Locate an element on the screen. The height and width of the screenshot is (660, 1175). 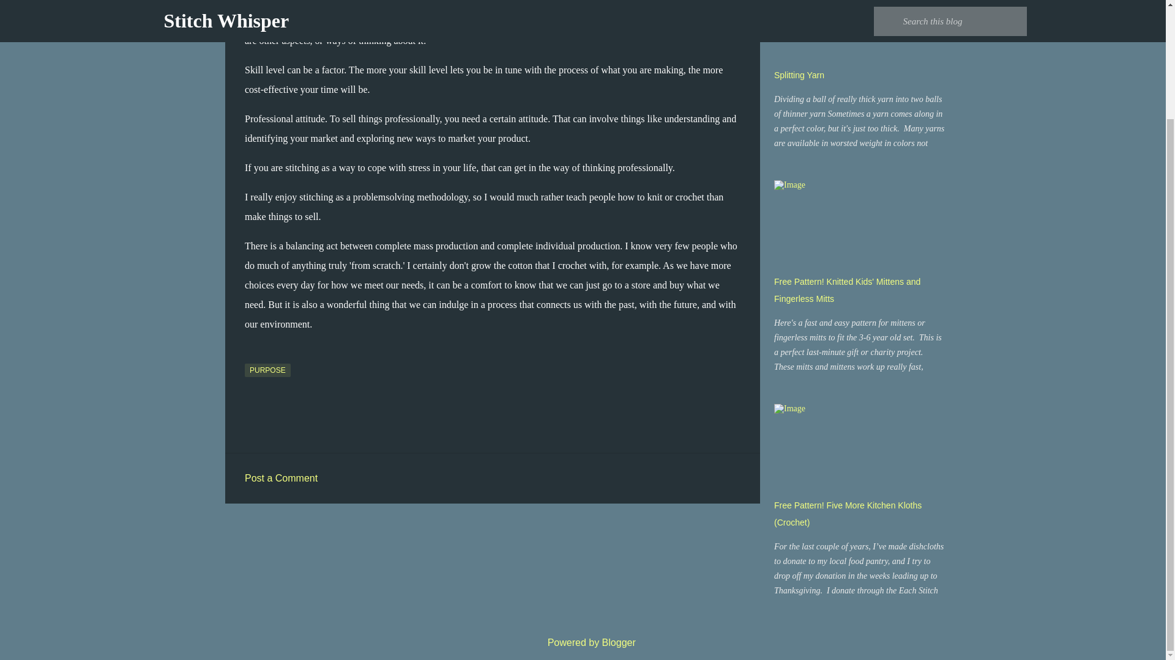
Email Post is located at coordinates (252, 356).